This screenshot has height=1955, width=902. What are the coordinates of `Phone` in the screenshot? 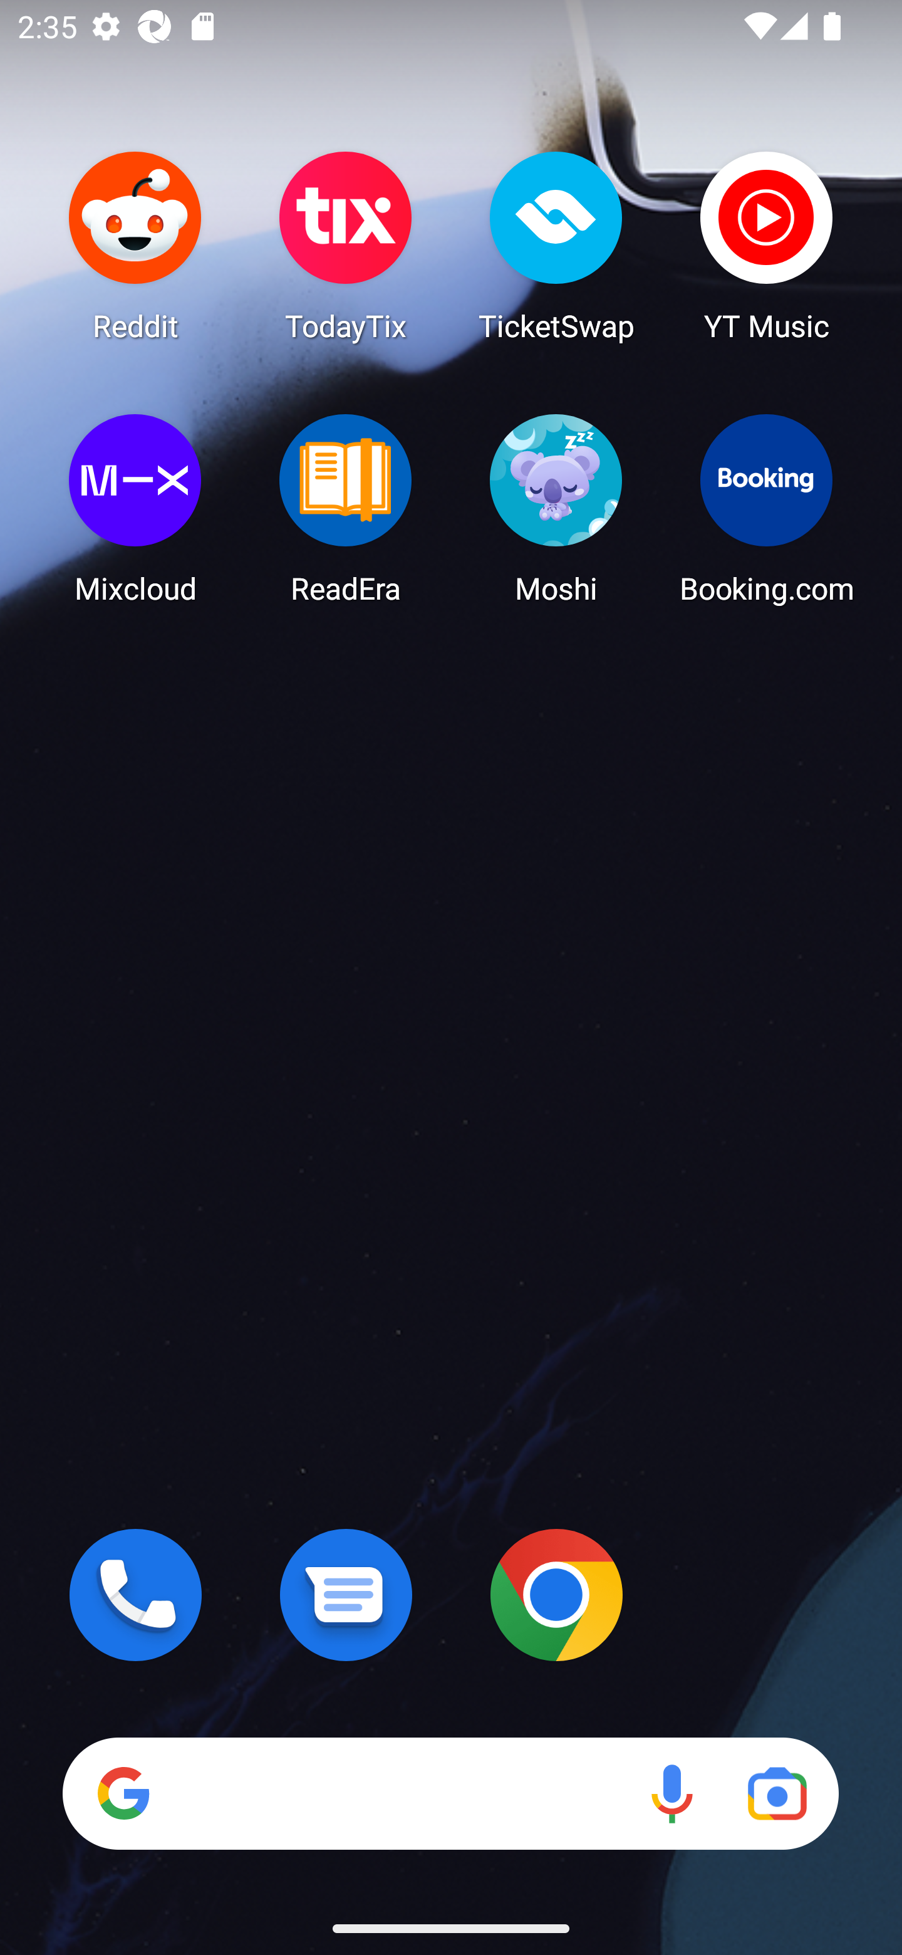 It's located at (135, 1595).